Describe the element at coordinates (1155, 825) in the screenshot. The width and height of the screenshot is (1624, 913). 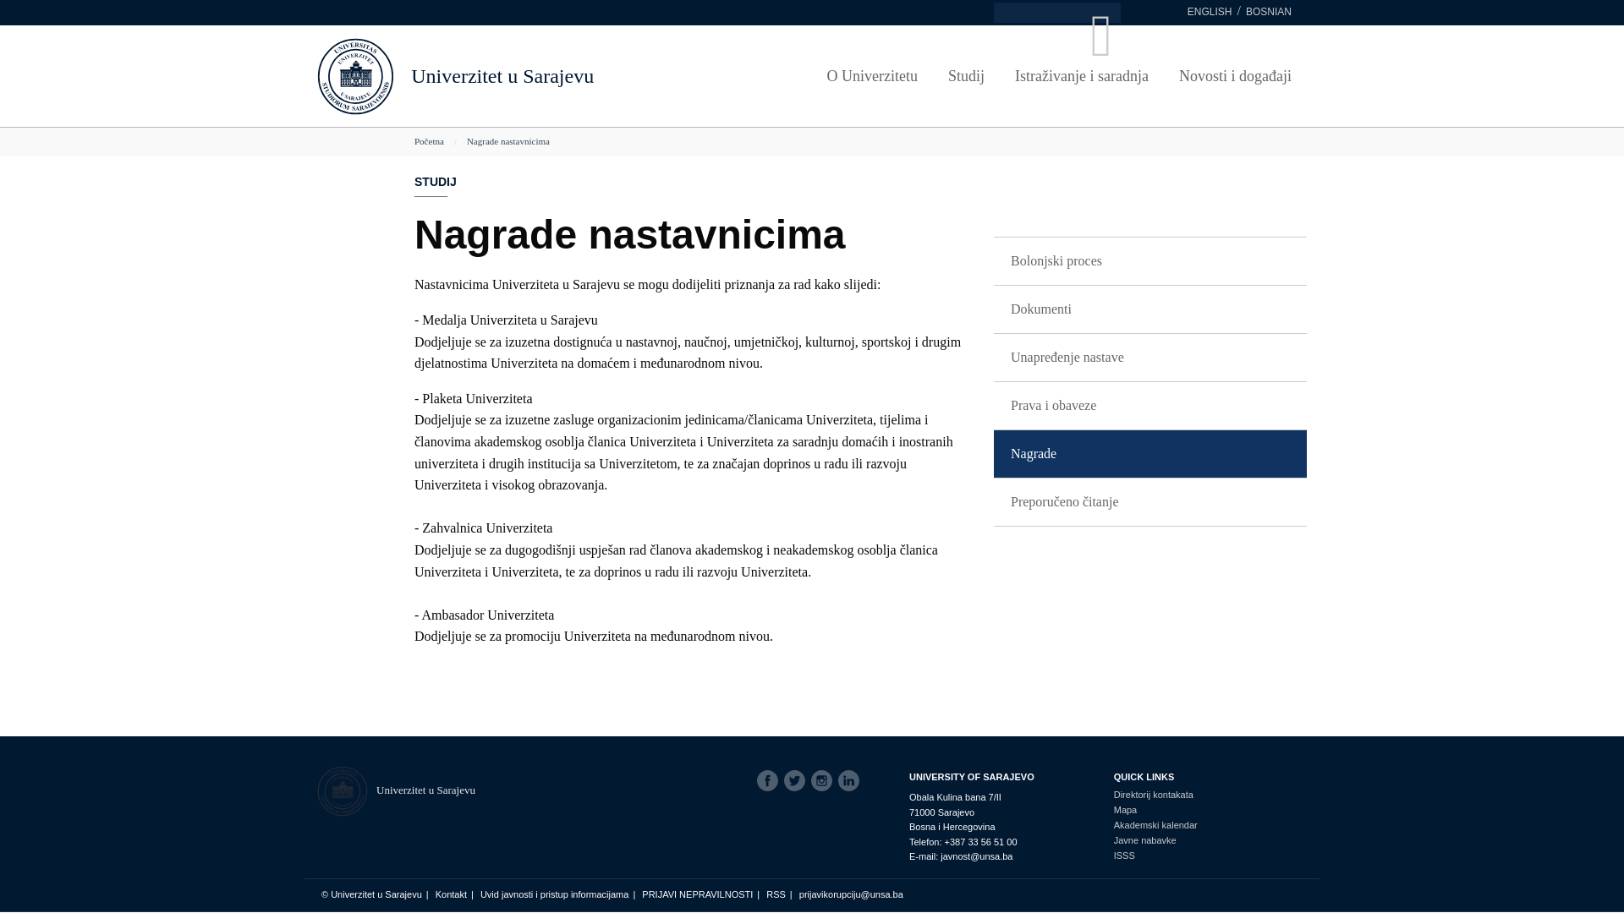
I see `Akademski kalendar` at that location.